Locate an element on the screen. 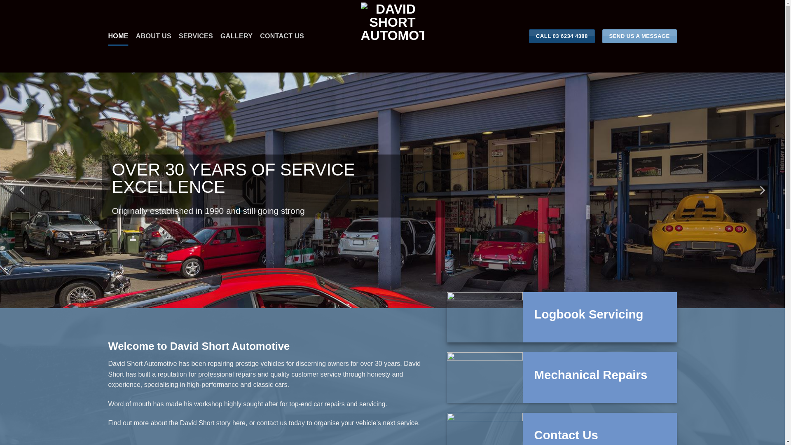 The width and height of the screenshot is (791, 445). SEND US A MESSAGE is located at coordinates (639, 36).